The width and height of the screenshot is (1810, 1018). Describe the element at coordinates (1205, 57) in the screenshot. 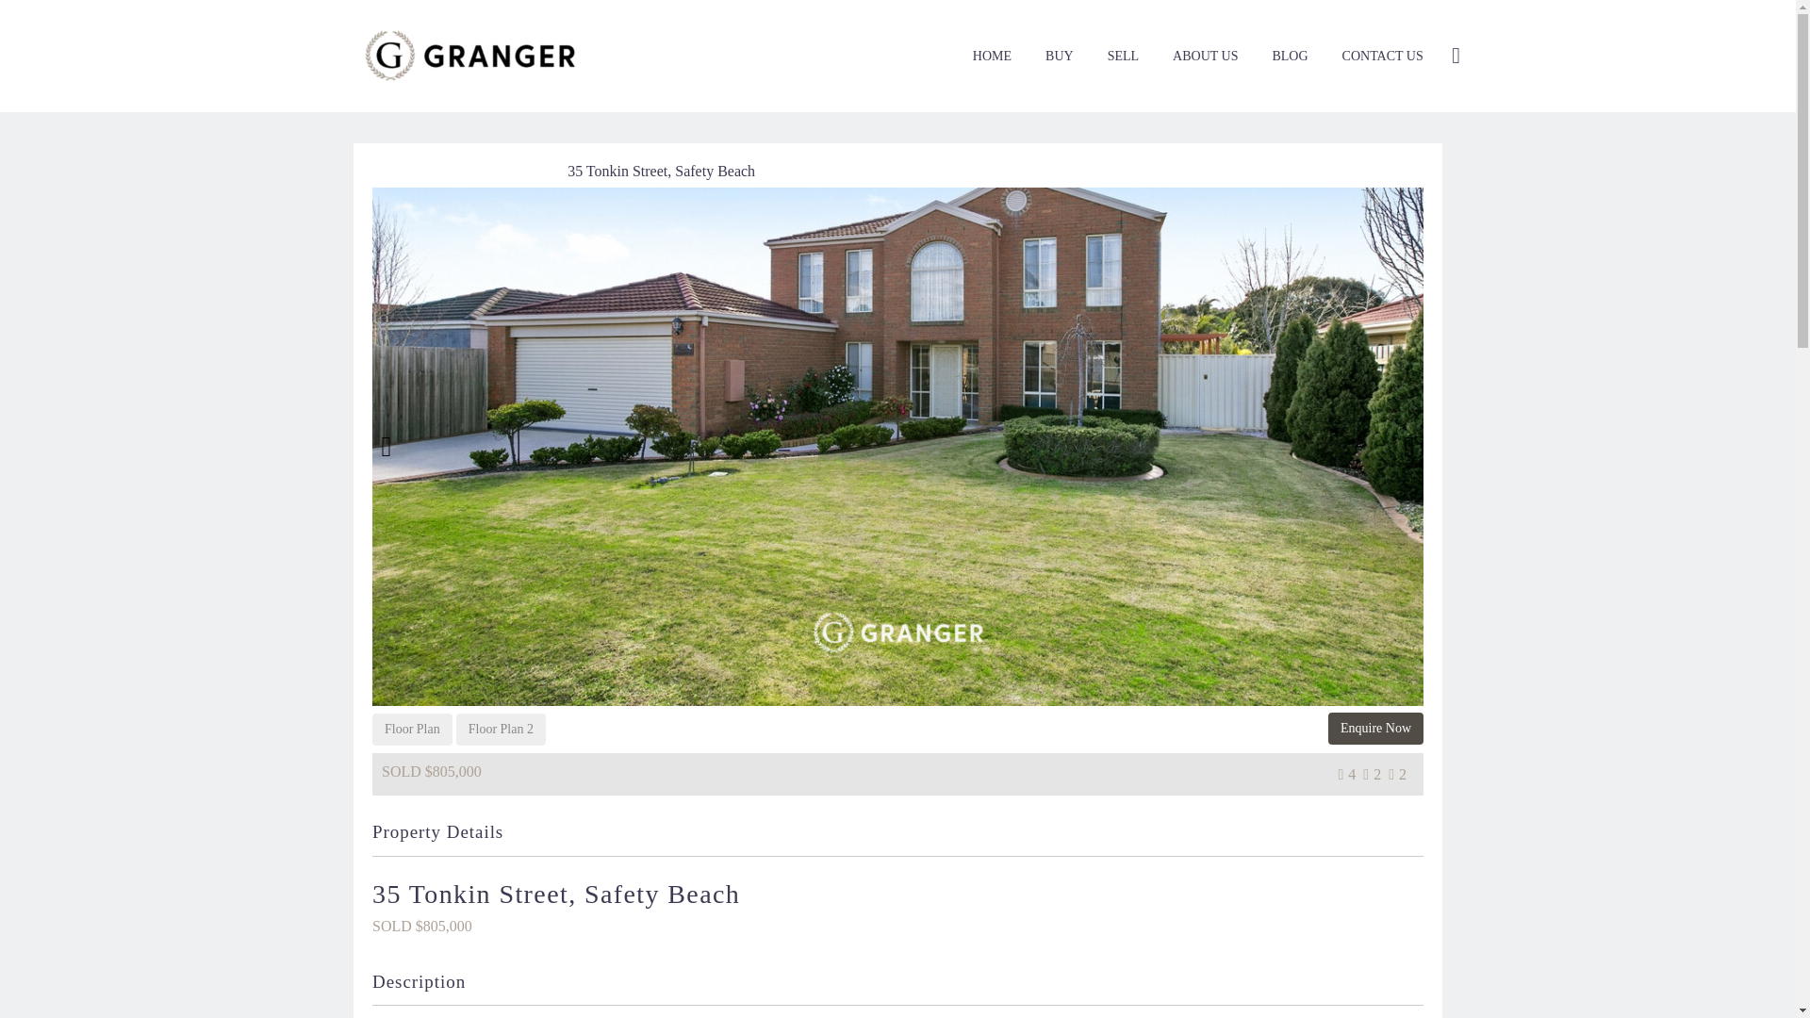

I see `ABOUT US` at that location.